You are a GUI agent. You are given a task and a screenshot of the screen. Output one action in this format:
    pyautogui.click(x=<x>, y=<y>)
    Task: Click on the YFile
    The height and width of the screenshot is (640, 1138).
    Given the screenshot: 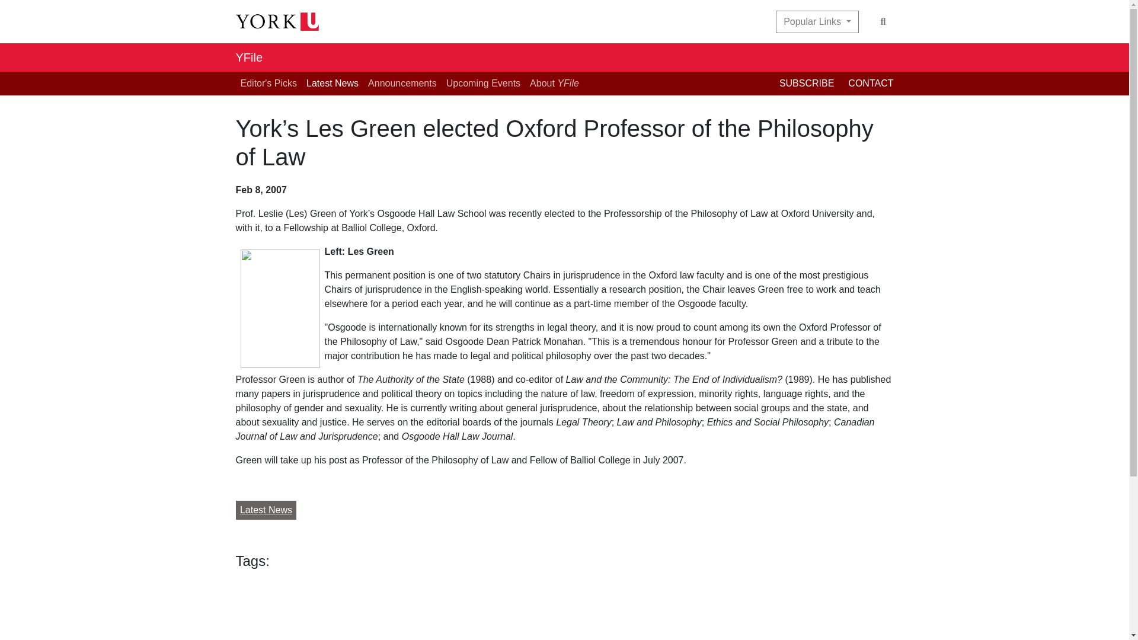 What is the action you would take?
    pyautogui.click(x=249, y=57)
    